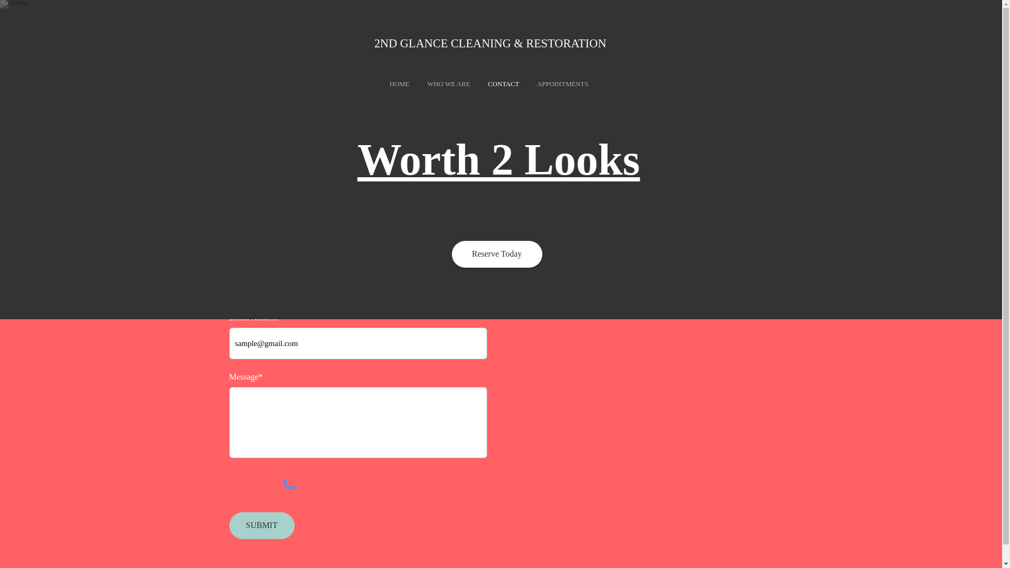  I want to click on HOME, so click(400, 85).